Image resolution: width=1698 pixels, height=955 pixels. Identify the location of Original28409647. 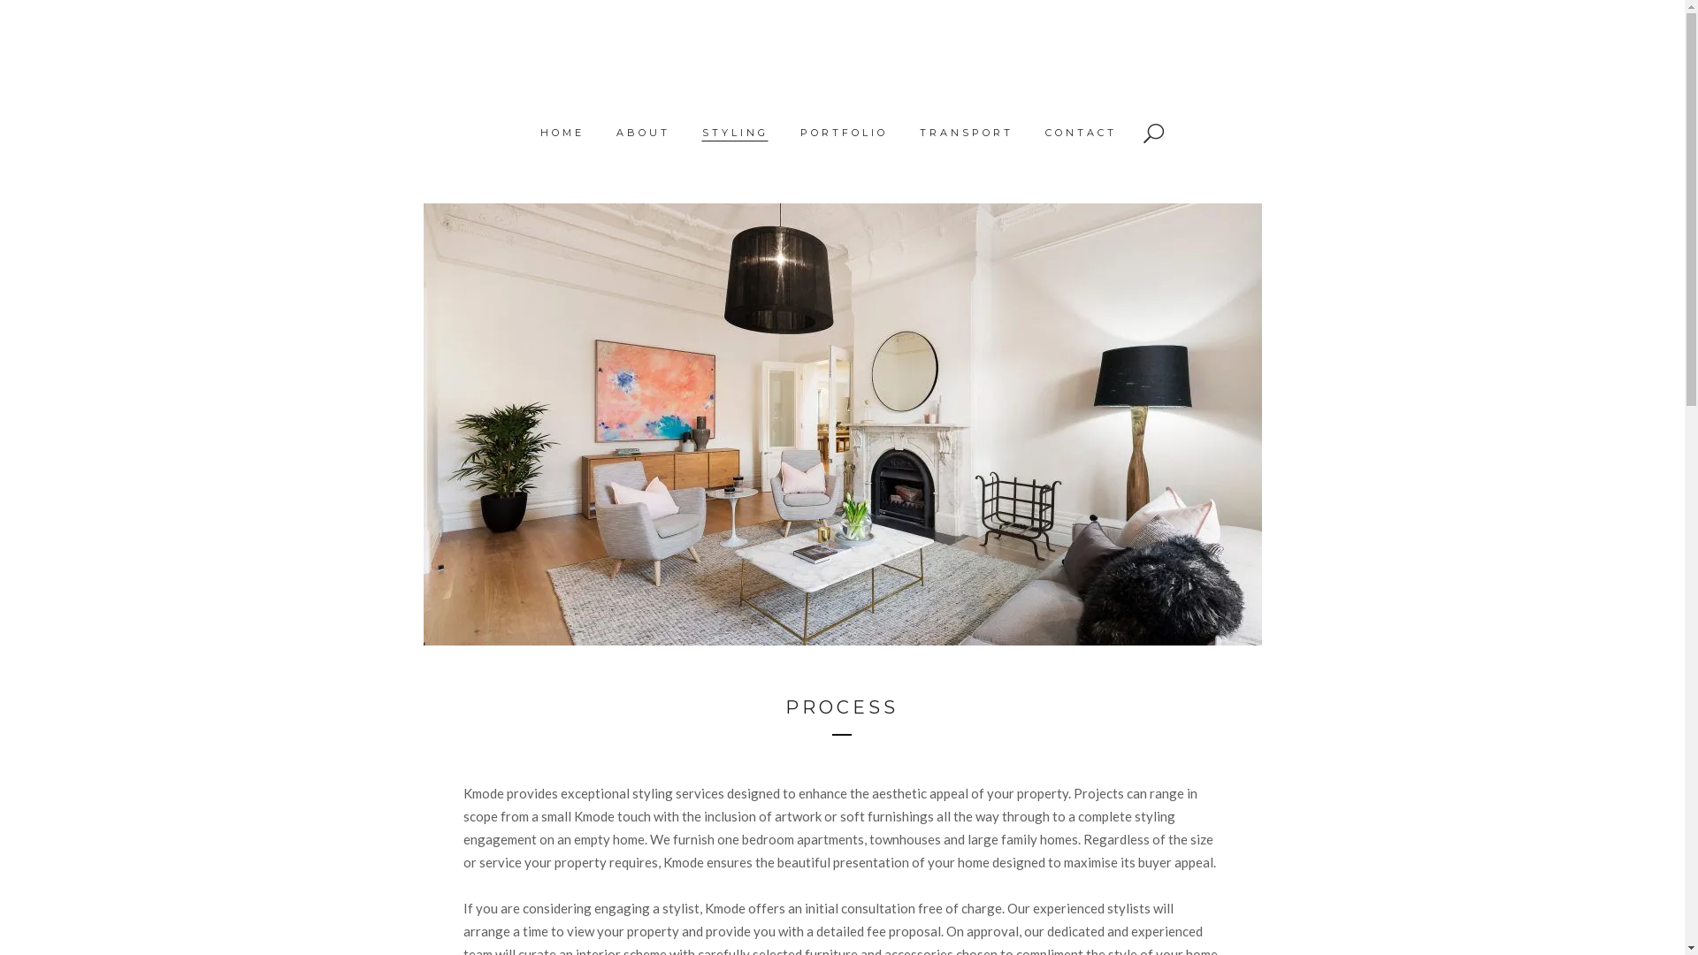
(842, 424).